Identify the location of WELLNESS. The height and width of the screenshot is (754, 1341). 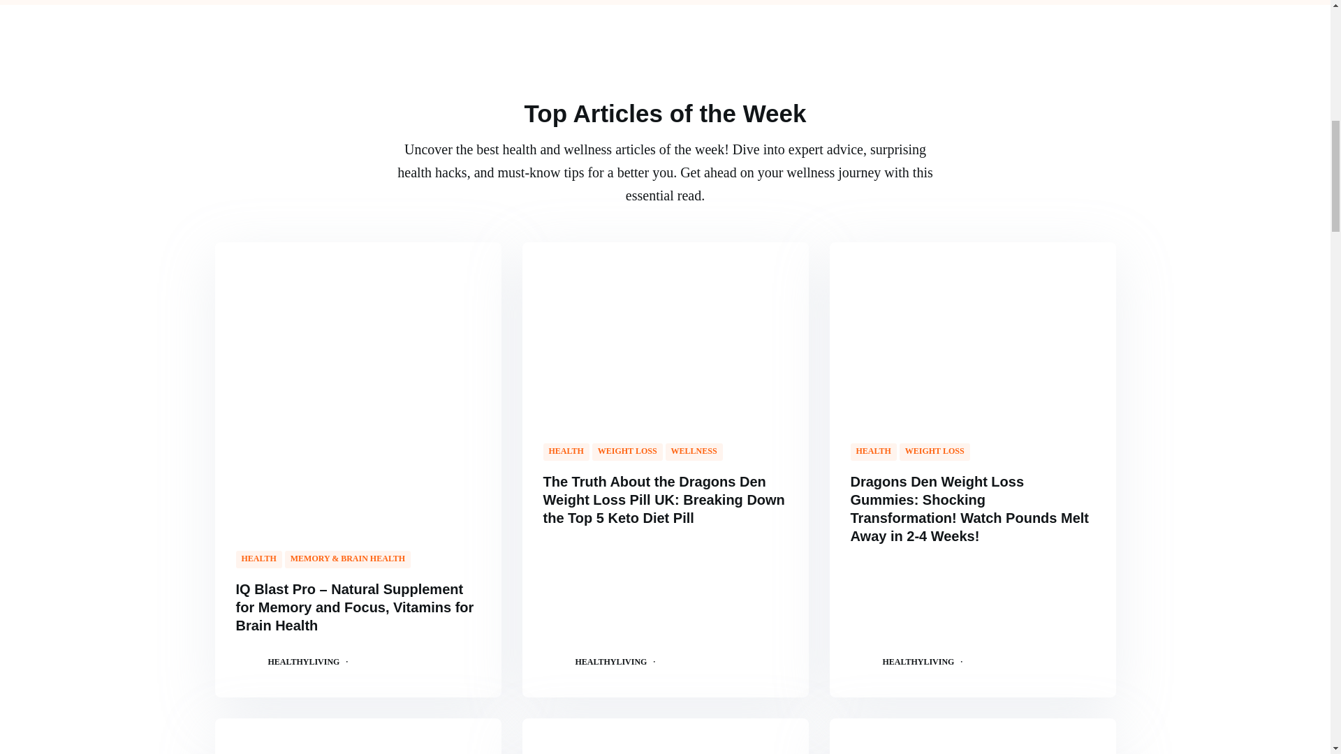
(694, 452).